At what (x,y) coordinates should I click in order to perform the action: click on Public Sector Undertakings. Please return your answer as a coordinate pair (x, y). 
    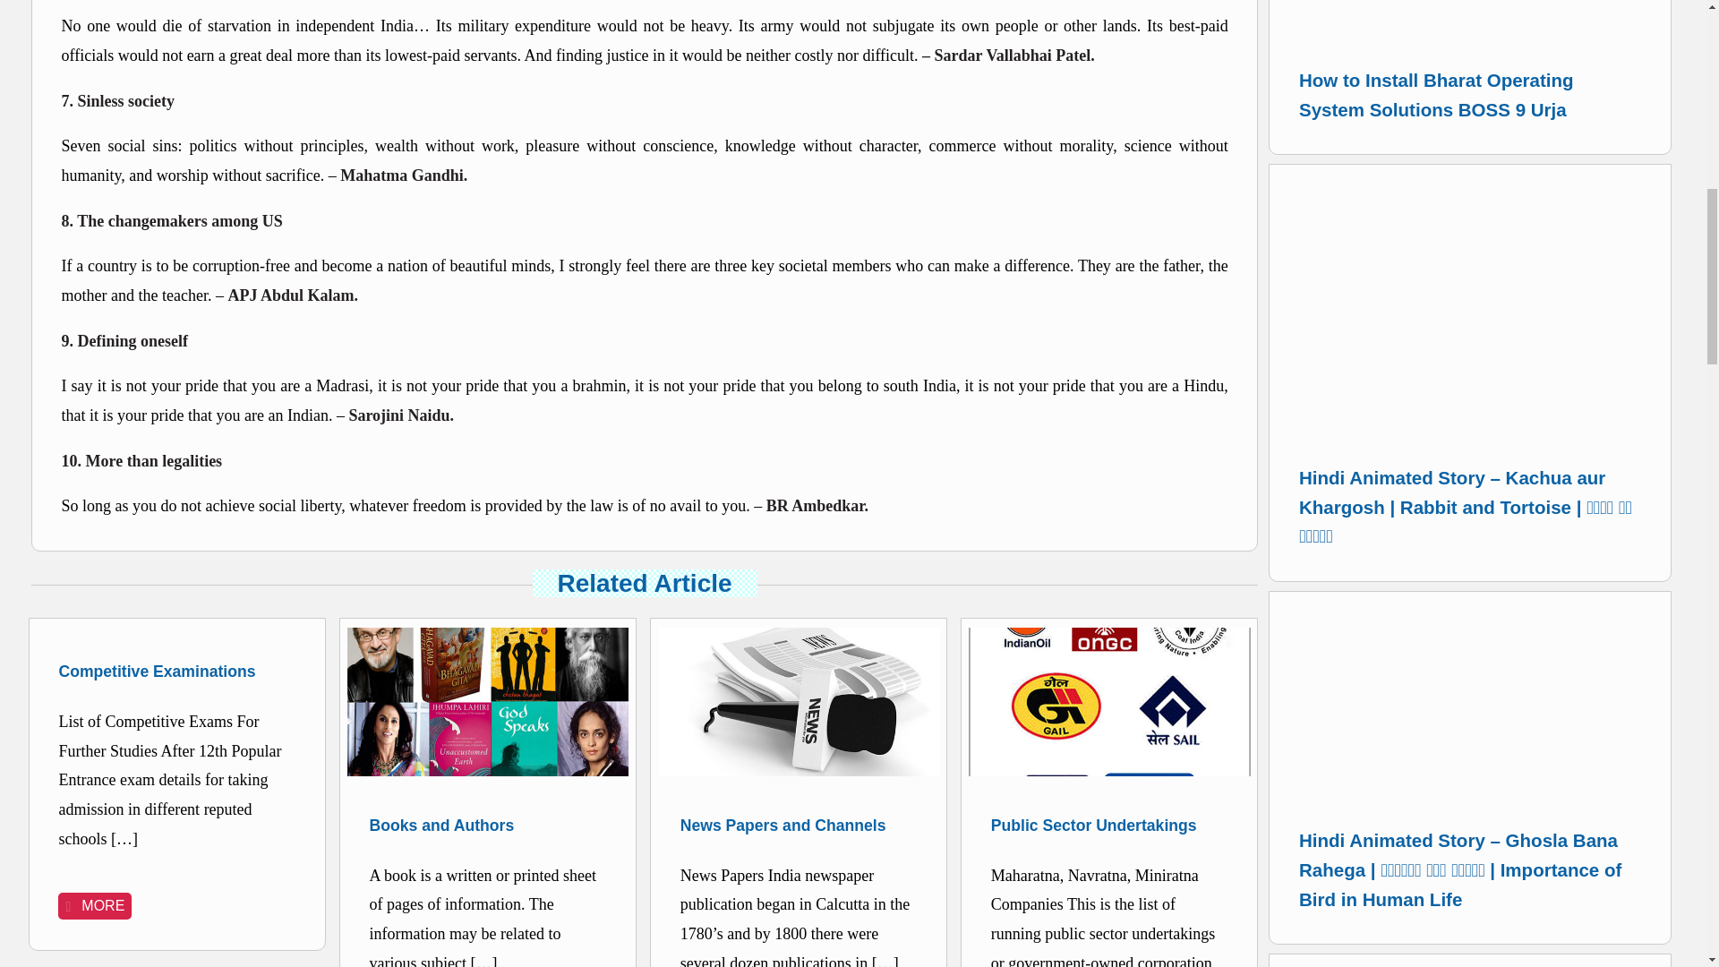
    Looking at the image, I should click on (1110, 826).